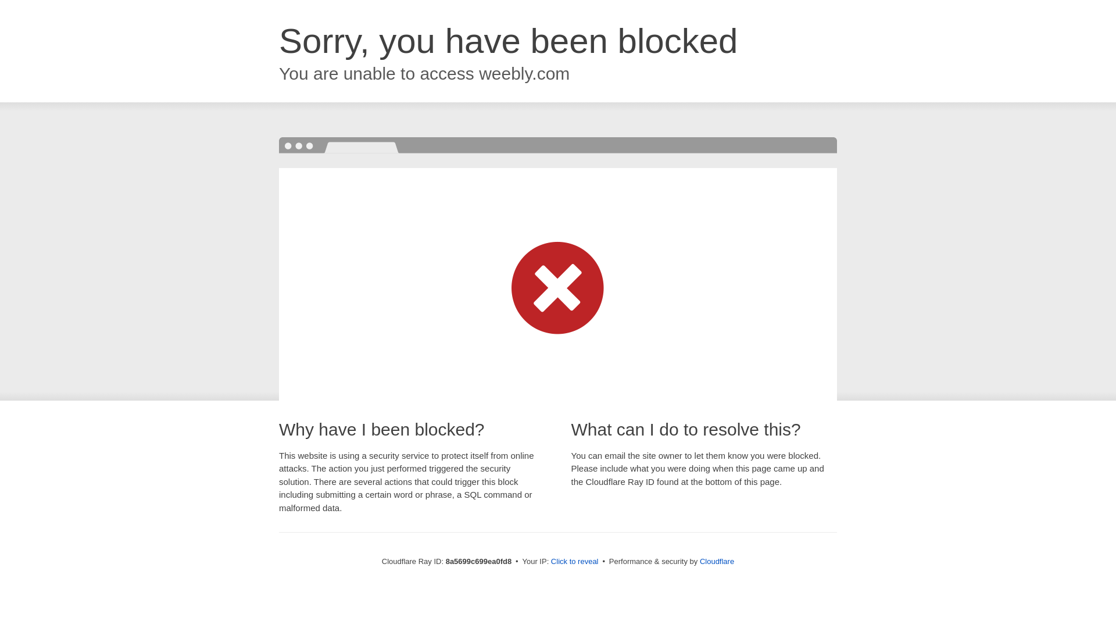 The height and width of the screenshot is (628, 1116). What do you see at coordinates (574, 562) in the screenshot?
I see `Click to reveal` at bounding box center [574, 562].